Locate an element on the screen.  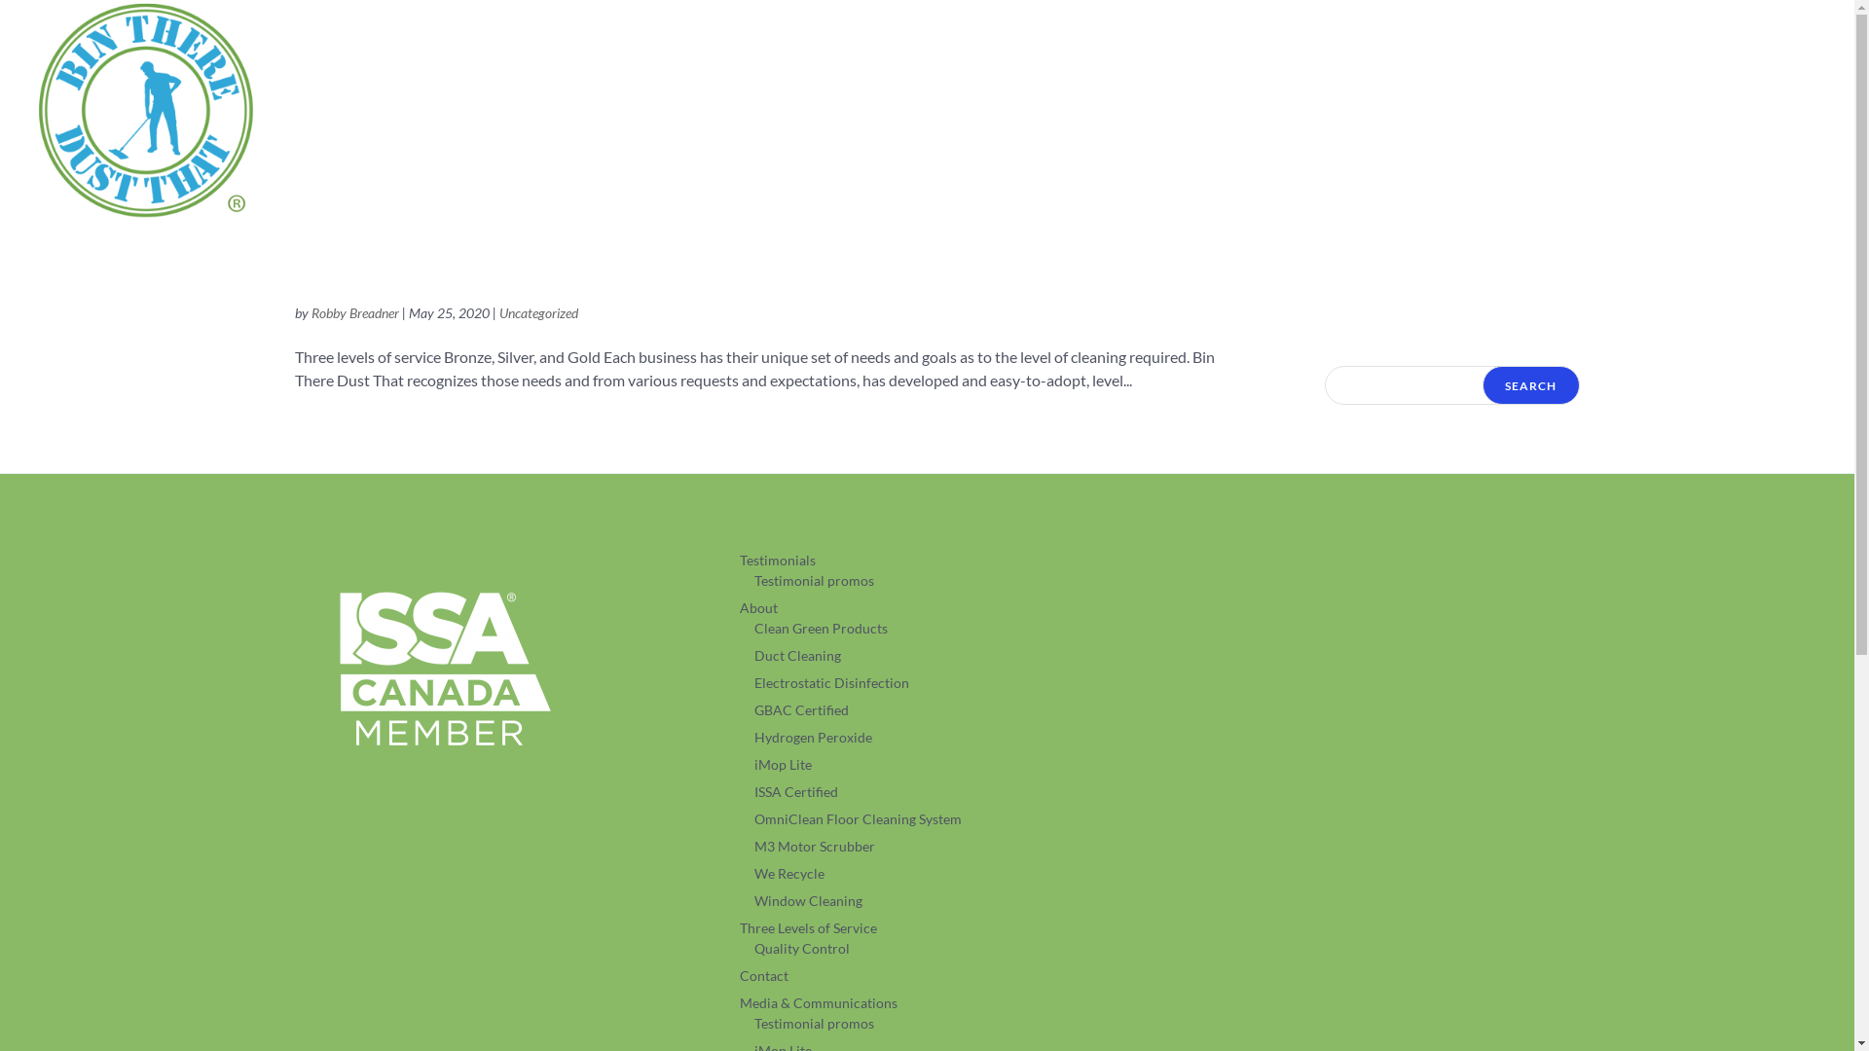
M3 Motor Scrubber is located at coordinates (815, 847).